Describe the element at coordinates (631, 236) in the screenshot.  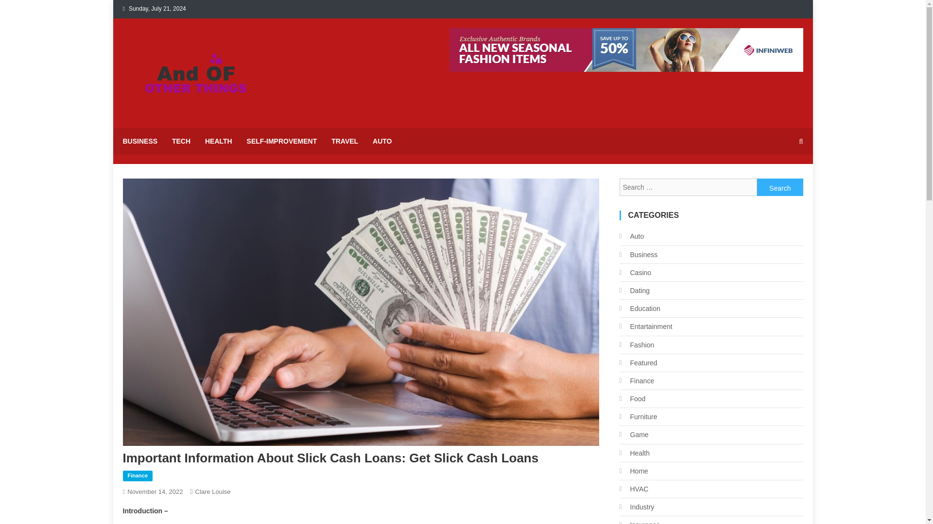
I see `Auto` at that location.